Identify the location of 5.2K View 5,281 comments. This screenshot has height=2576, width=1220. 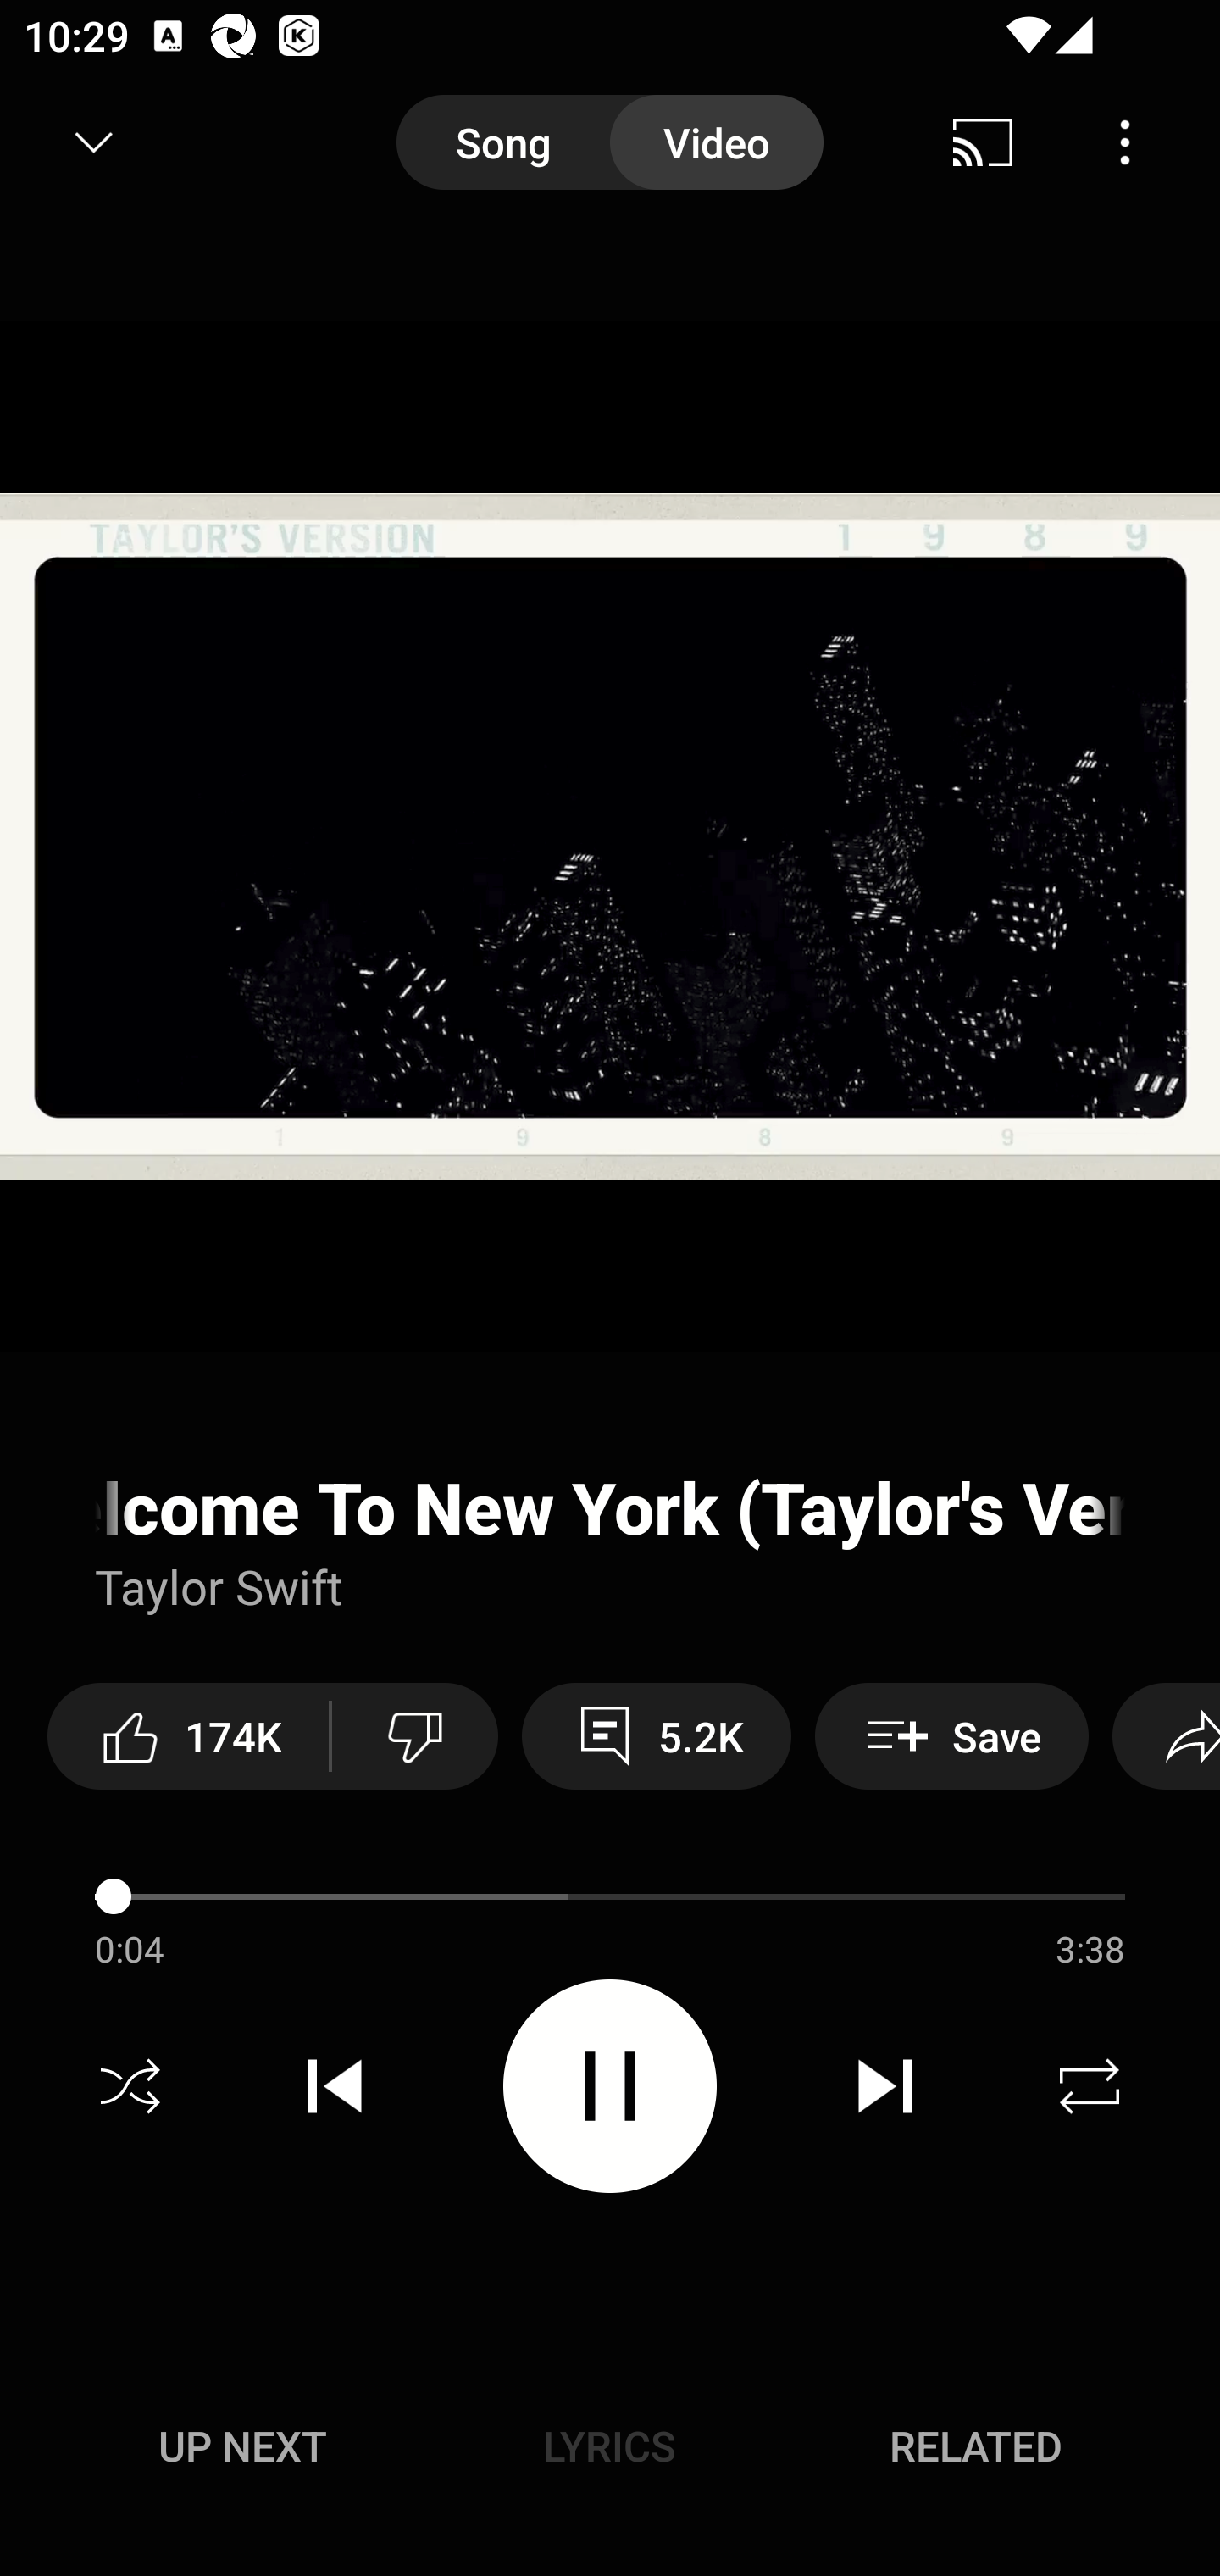
(657, 1735).